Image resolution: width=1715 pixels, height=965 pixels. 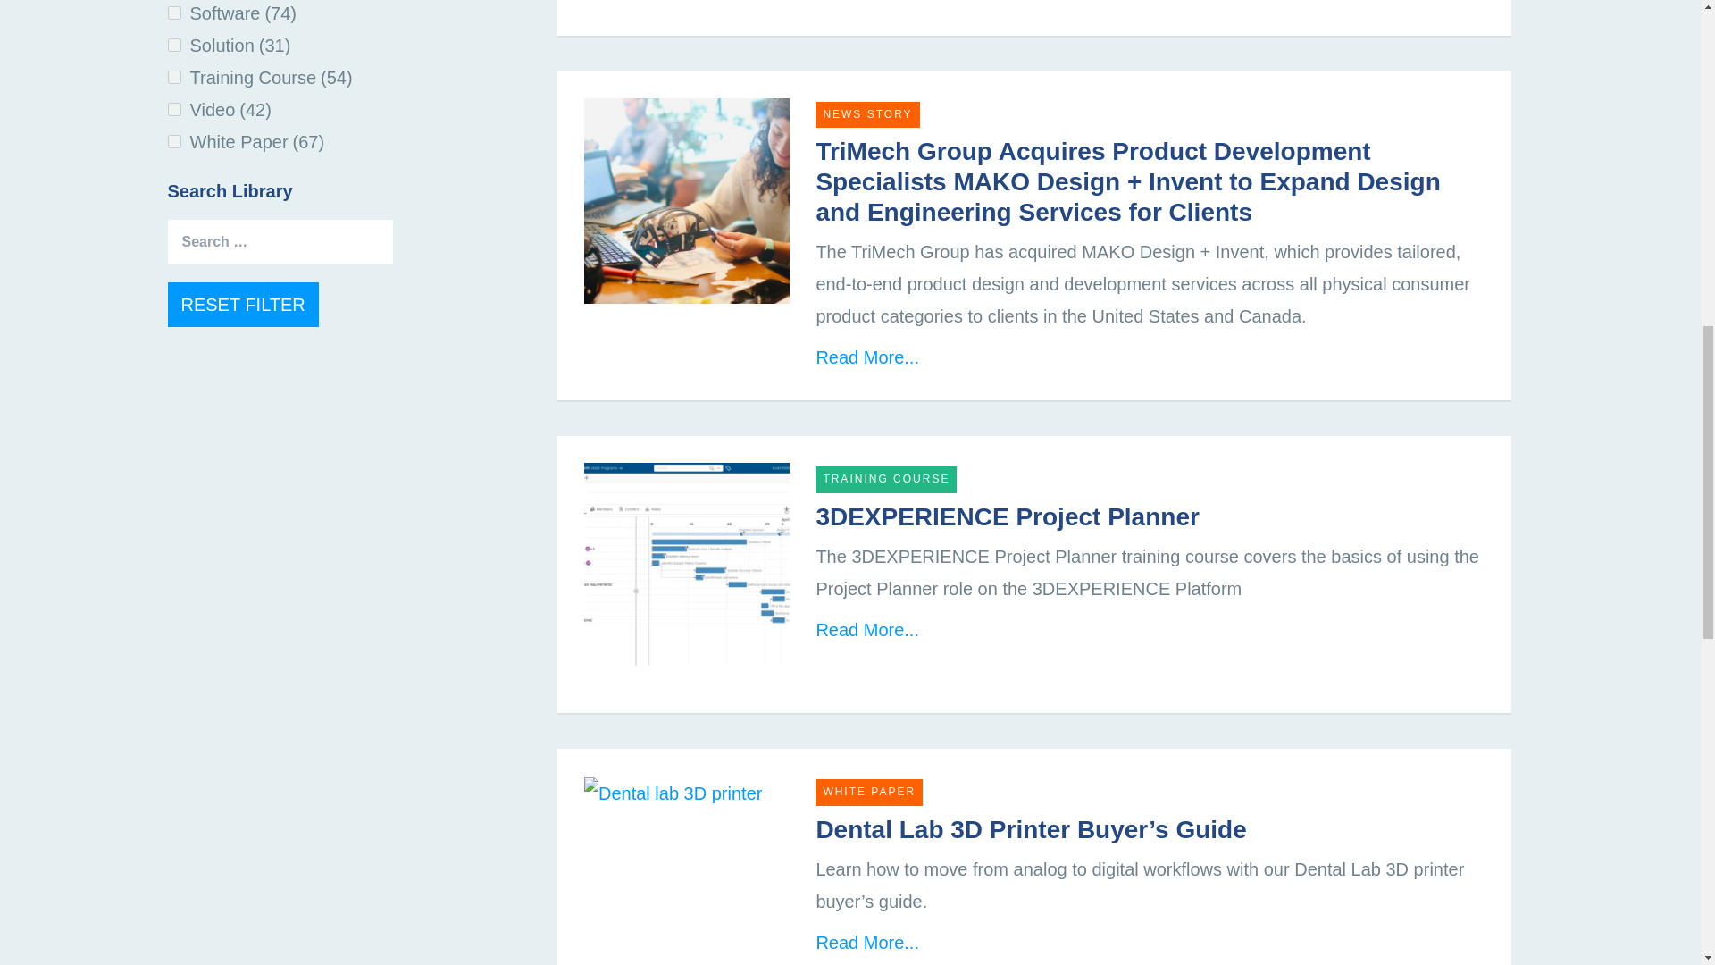 I want to click on solution, so click(x=175, y=45).